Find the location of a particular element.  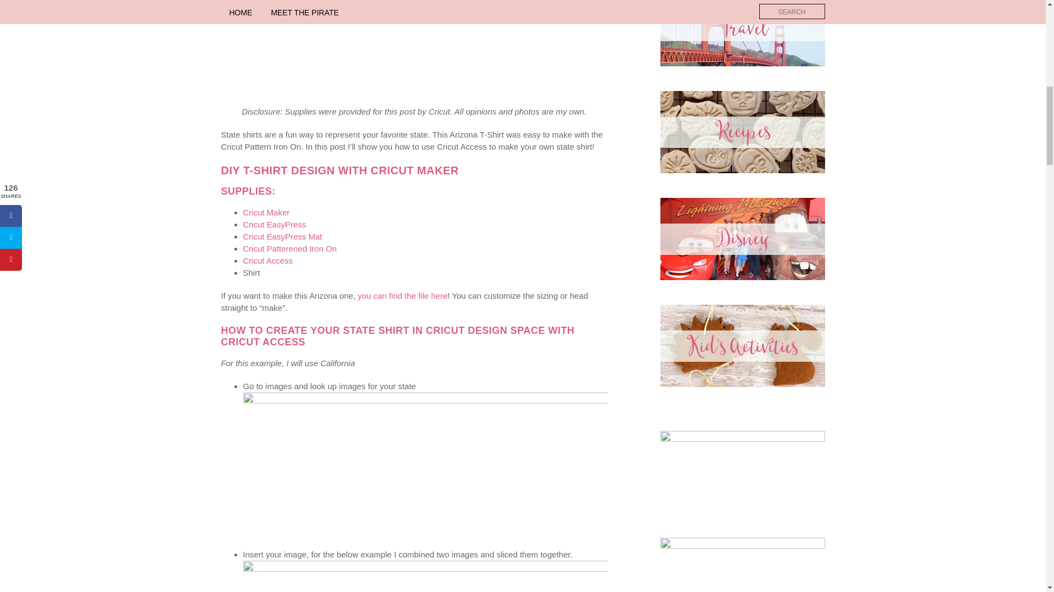

Cricut Patterened Iron On  is located at coordinates (290, 248).